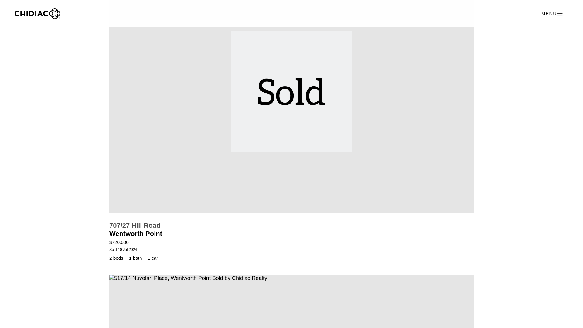 The height and width of the screenshot is (328, 583). What do you see at coordinates (291, 301) in the screenshot?
I see `SOLD` at bounding box center [291, 301].